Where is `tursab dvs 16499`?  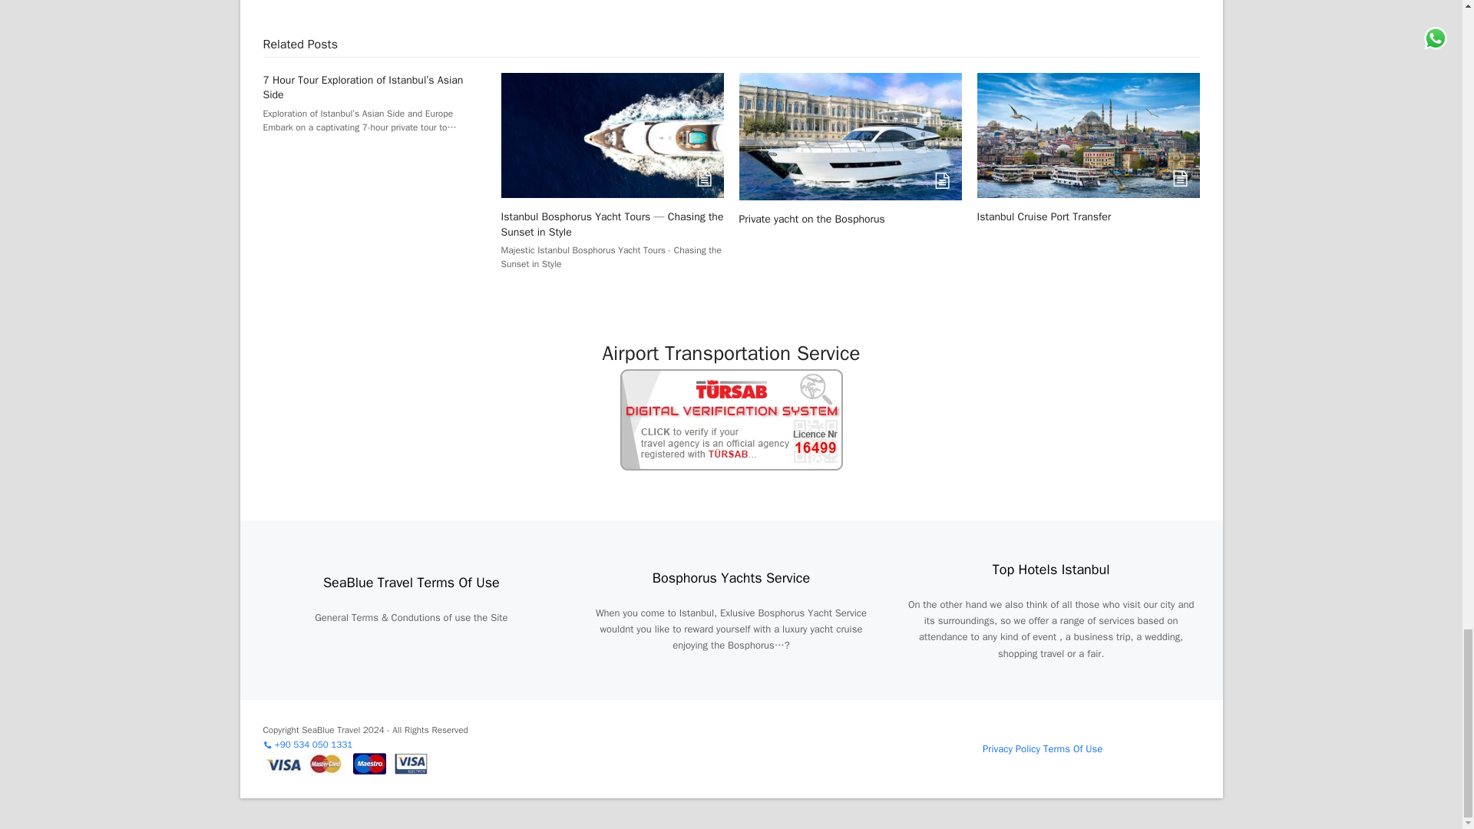
tursab dvs 16499 is located at coordinates (732, 419).